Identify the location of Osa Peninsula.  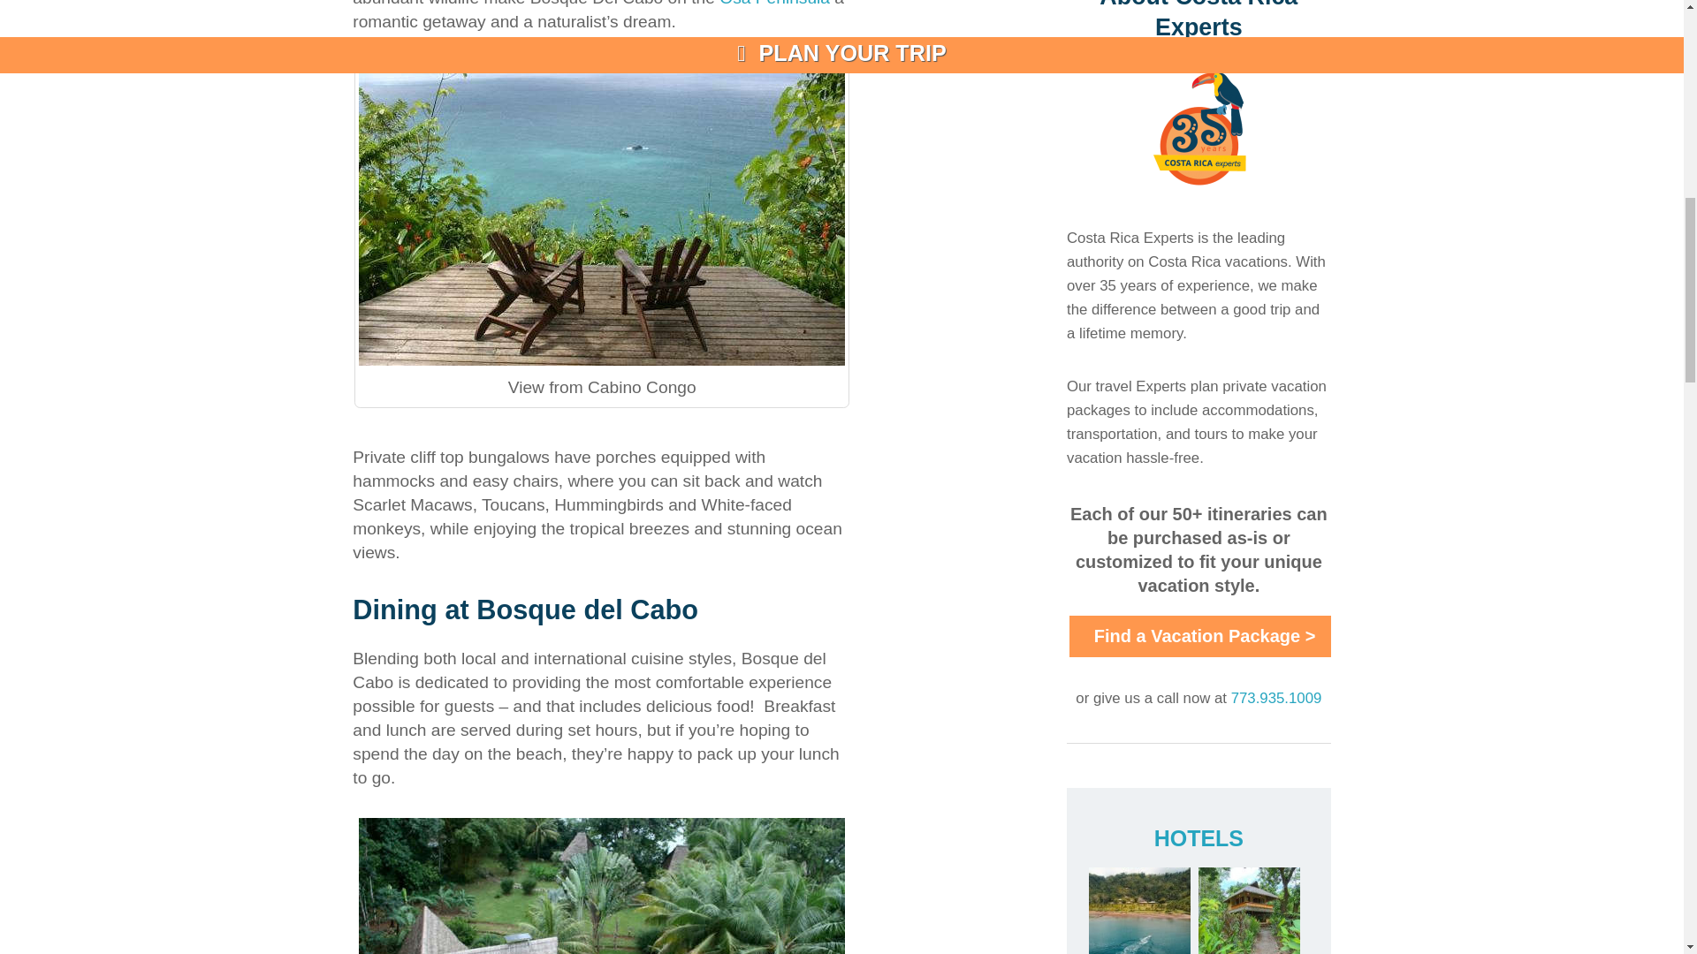
(774, 4).